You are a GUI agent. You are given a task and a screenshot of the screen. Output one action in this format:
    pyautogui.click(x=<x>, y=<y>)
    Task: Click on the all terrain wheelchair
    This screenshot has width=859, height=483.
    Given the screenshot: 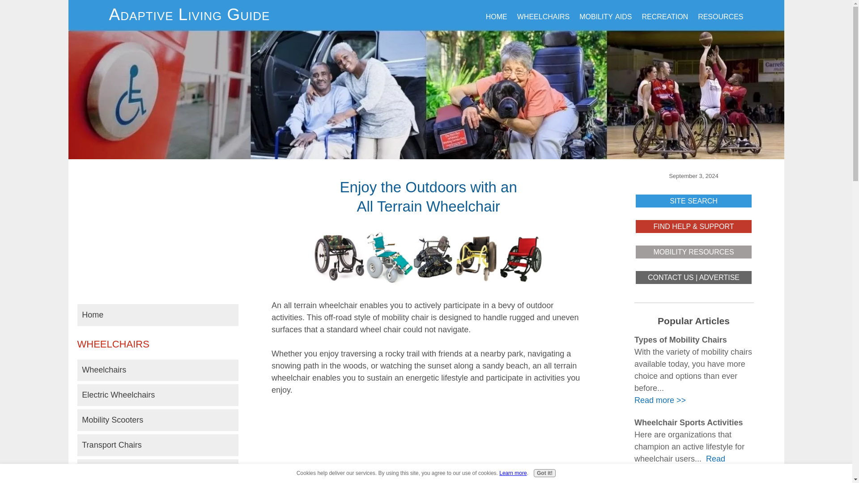 What is the action you would take?
    pyautogui.click(x=429, y=258)
    